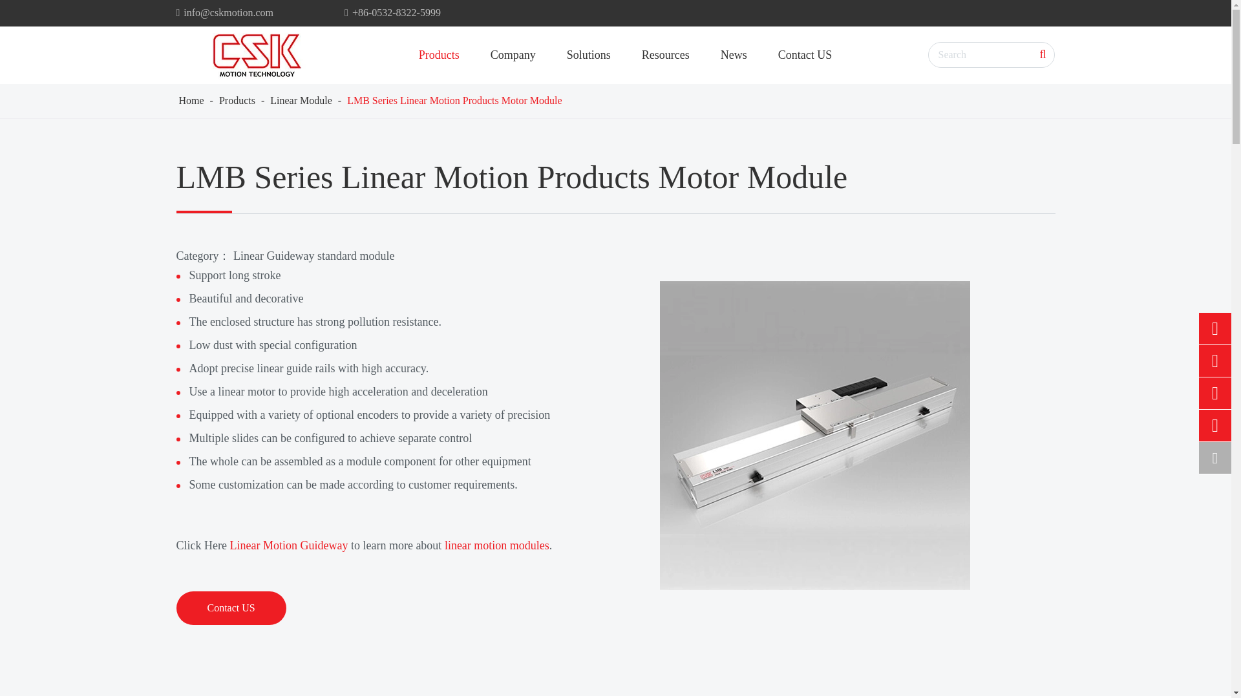 The image size is (1241, 698). Describe the element at coordinates (257, 55) in the screenshot. I see `Qingdao CSK Motion Technology Co., Ltd.` at that location.